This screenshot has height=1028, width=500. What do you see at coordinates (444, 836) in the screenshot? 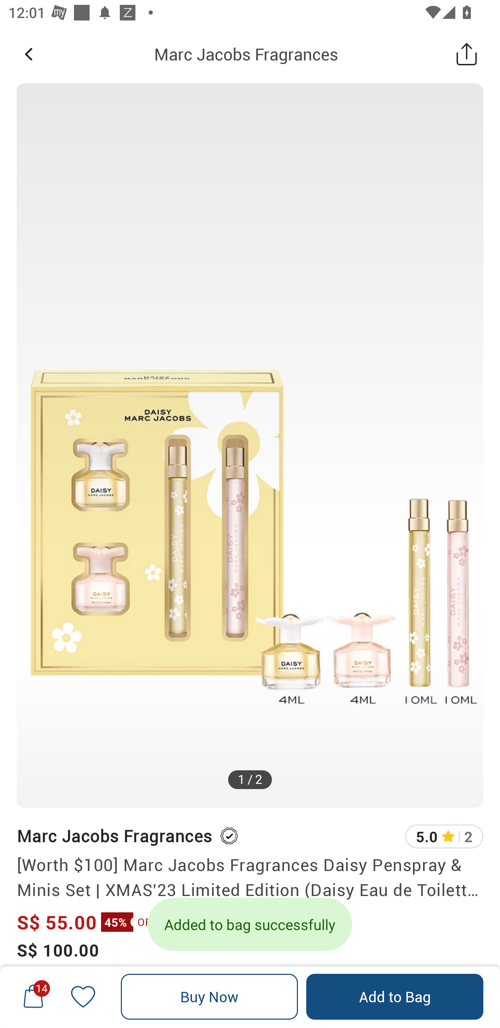
I see `5.0 2` at bounding box center [444, 836].